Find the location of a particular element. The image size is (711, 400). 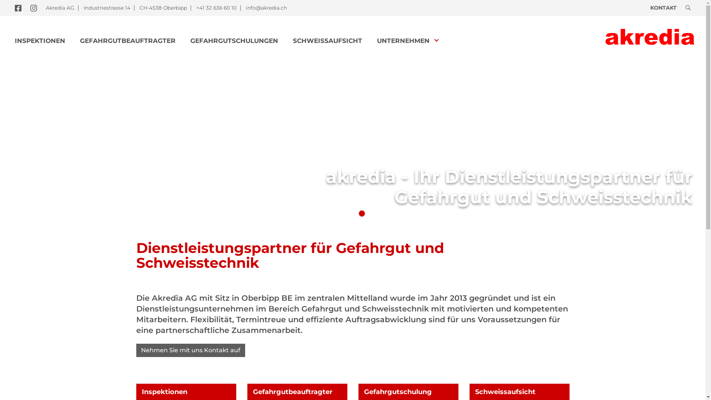

Nehmen Sie mit uns Kontakt auf is located at coordinates (191, 350).